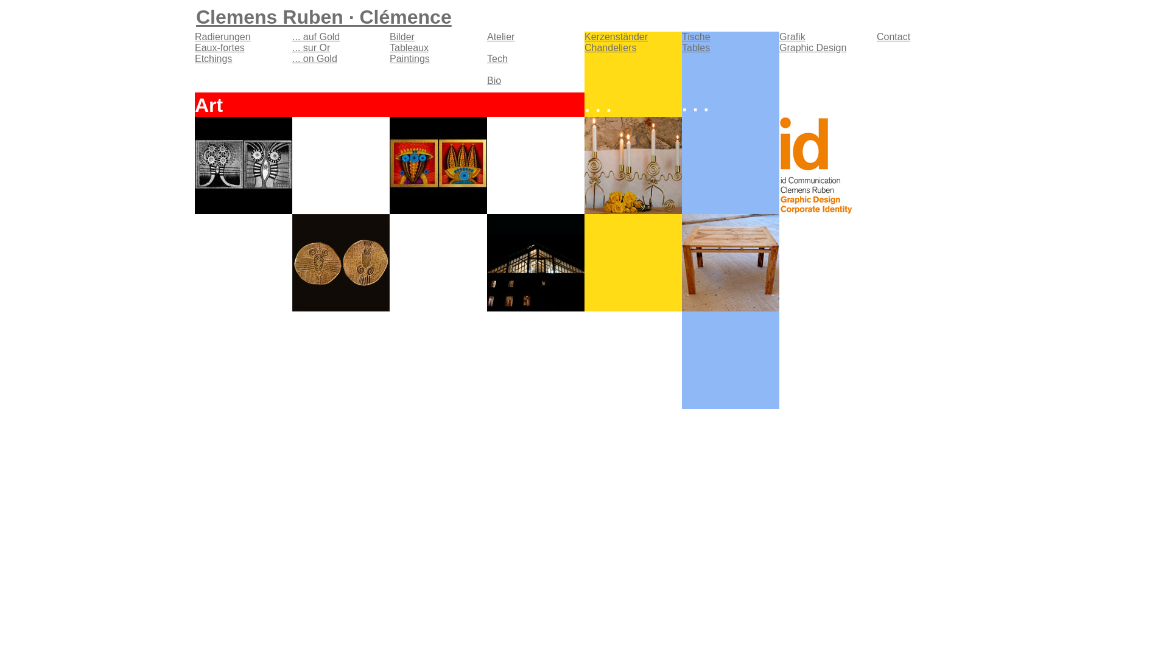  Describe the element at coordinates (494, 80) in the screenshot. I see `Bio` at that location.